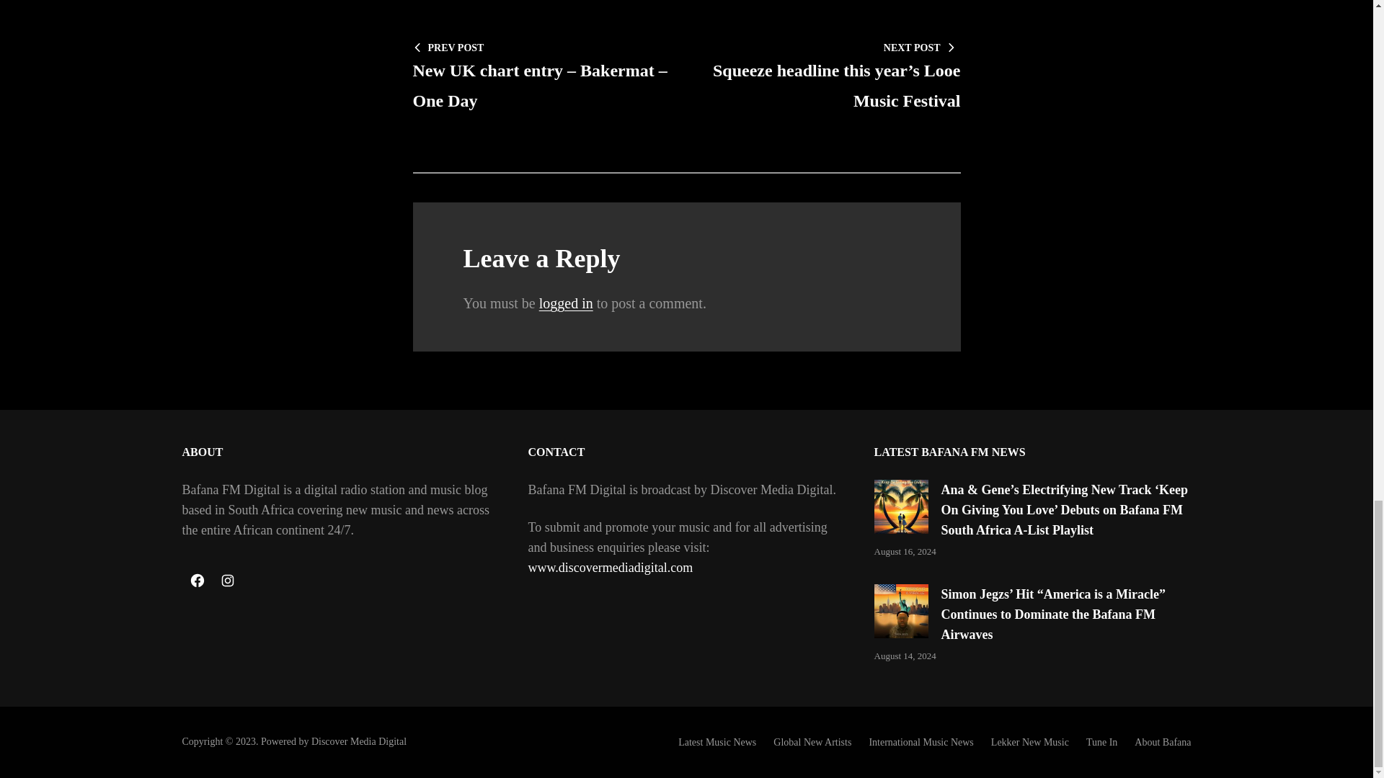 The width and height of the screenshot is (1384, 778). What do you see at coordinates (610, 568) in the screenshot?
I see `www.discovermediadigital.com` at bounding box center [610, 568].